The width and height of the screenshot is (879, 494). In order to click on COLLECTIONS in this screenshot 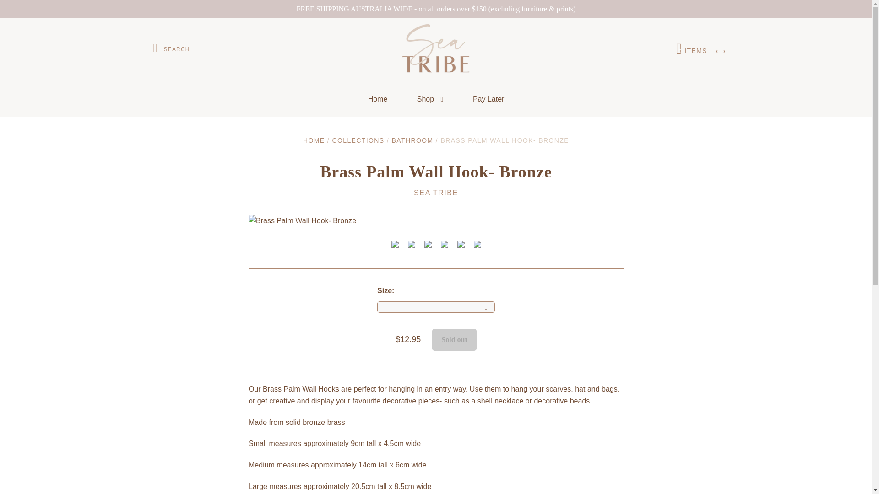, I will do `click(358, 140)`.